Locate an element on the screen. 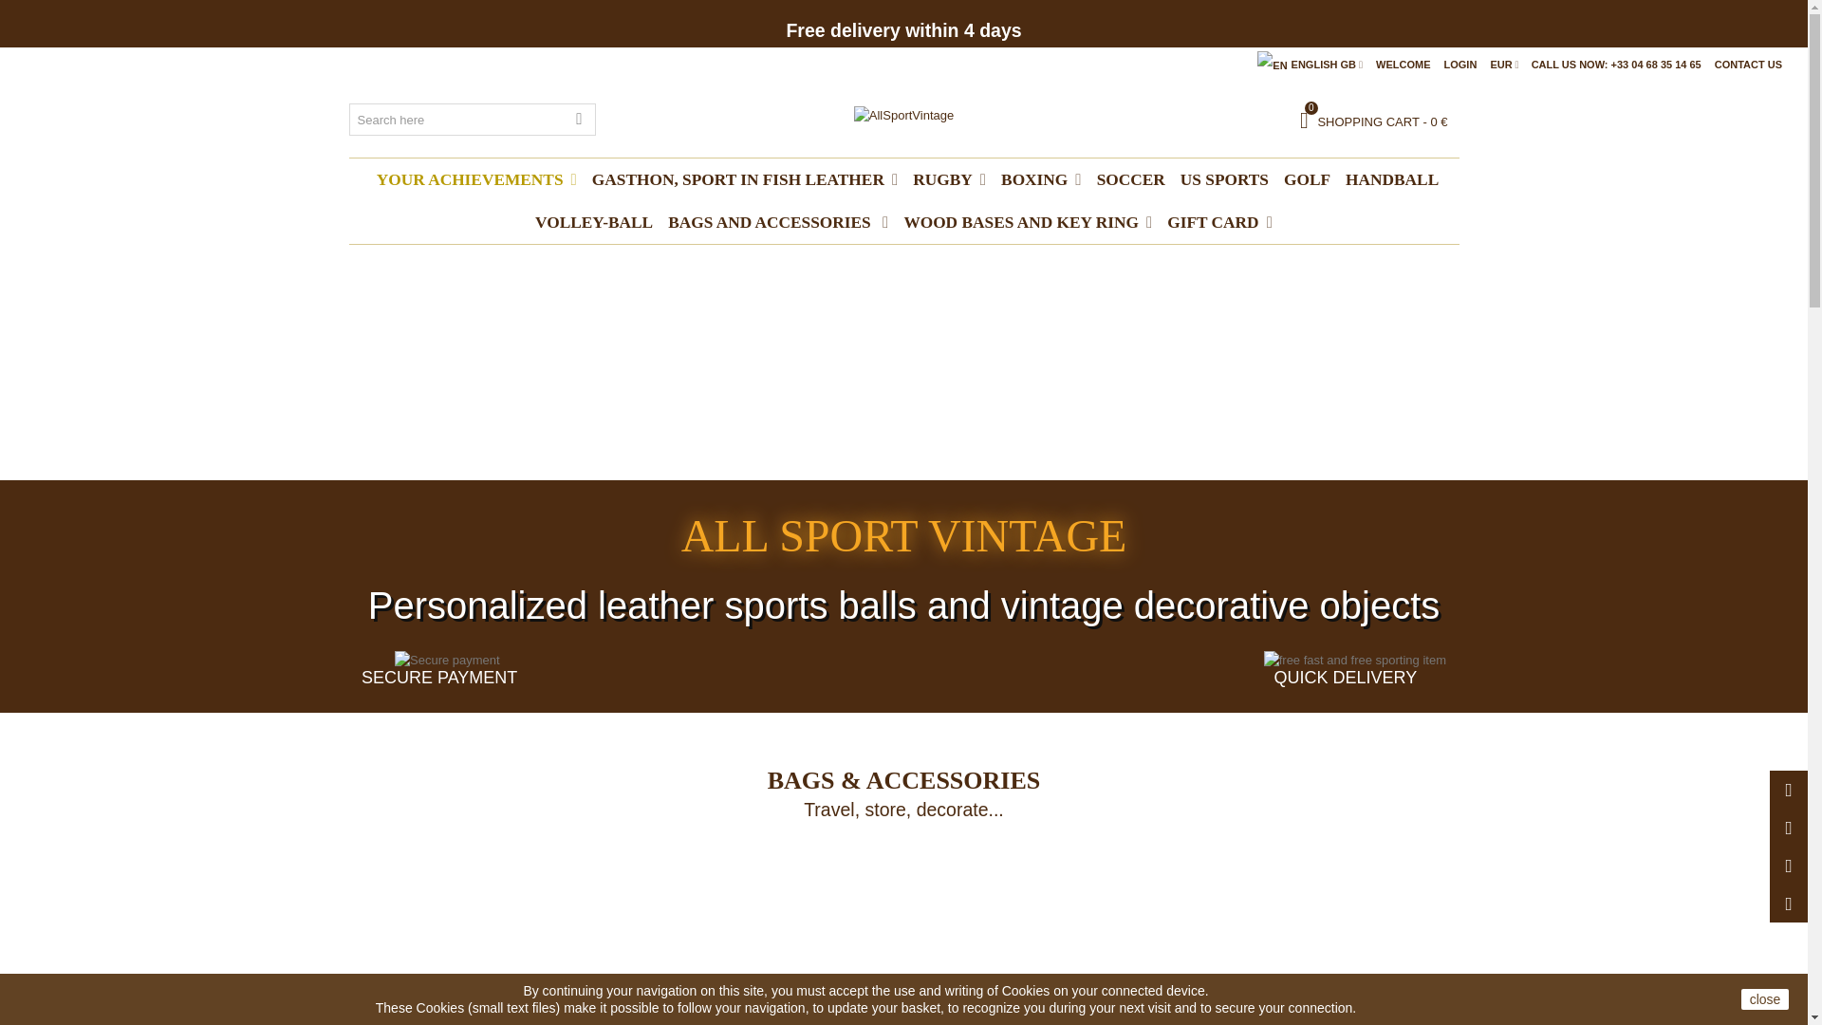 Image resolution: width=1822 pixels, height=1025 pixels. Fish leather is located at coordinates (745, 179).